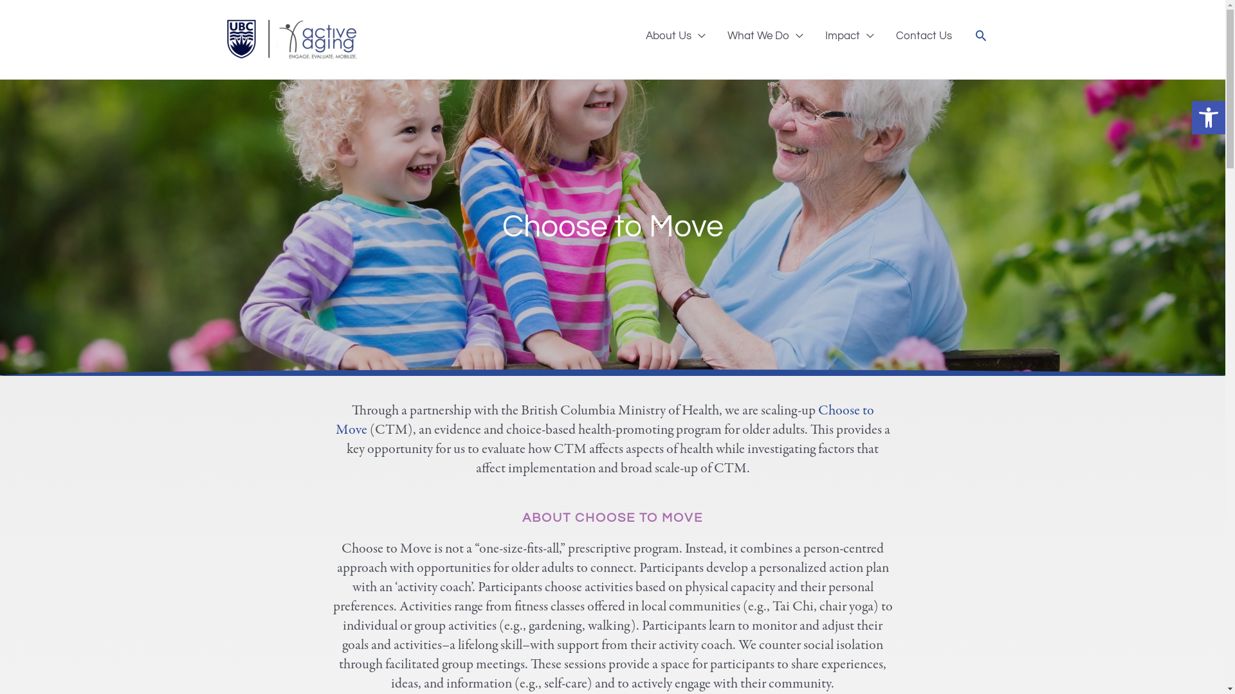  What do you see at coordinates (605, 420) in the screenshot?
I see `Choose to Move` at bounding box center [605, 420].